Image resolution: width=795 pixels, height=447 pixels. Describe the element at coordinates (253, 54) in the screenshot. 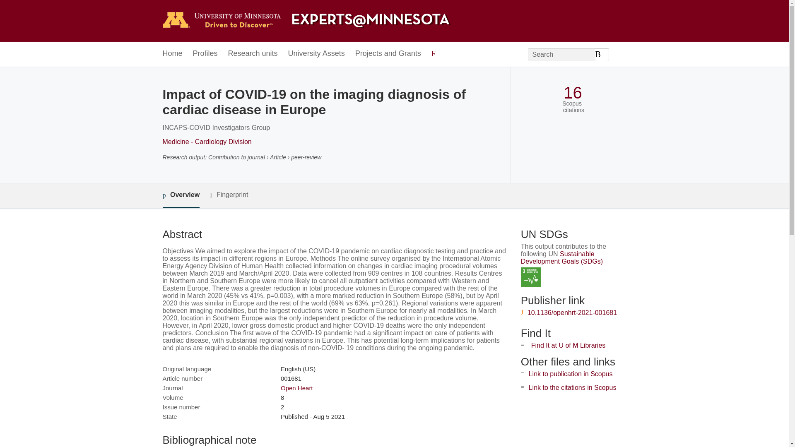

I see `Research units` at that location.